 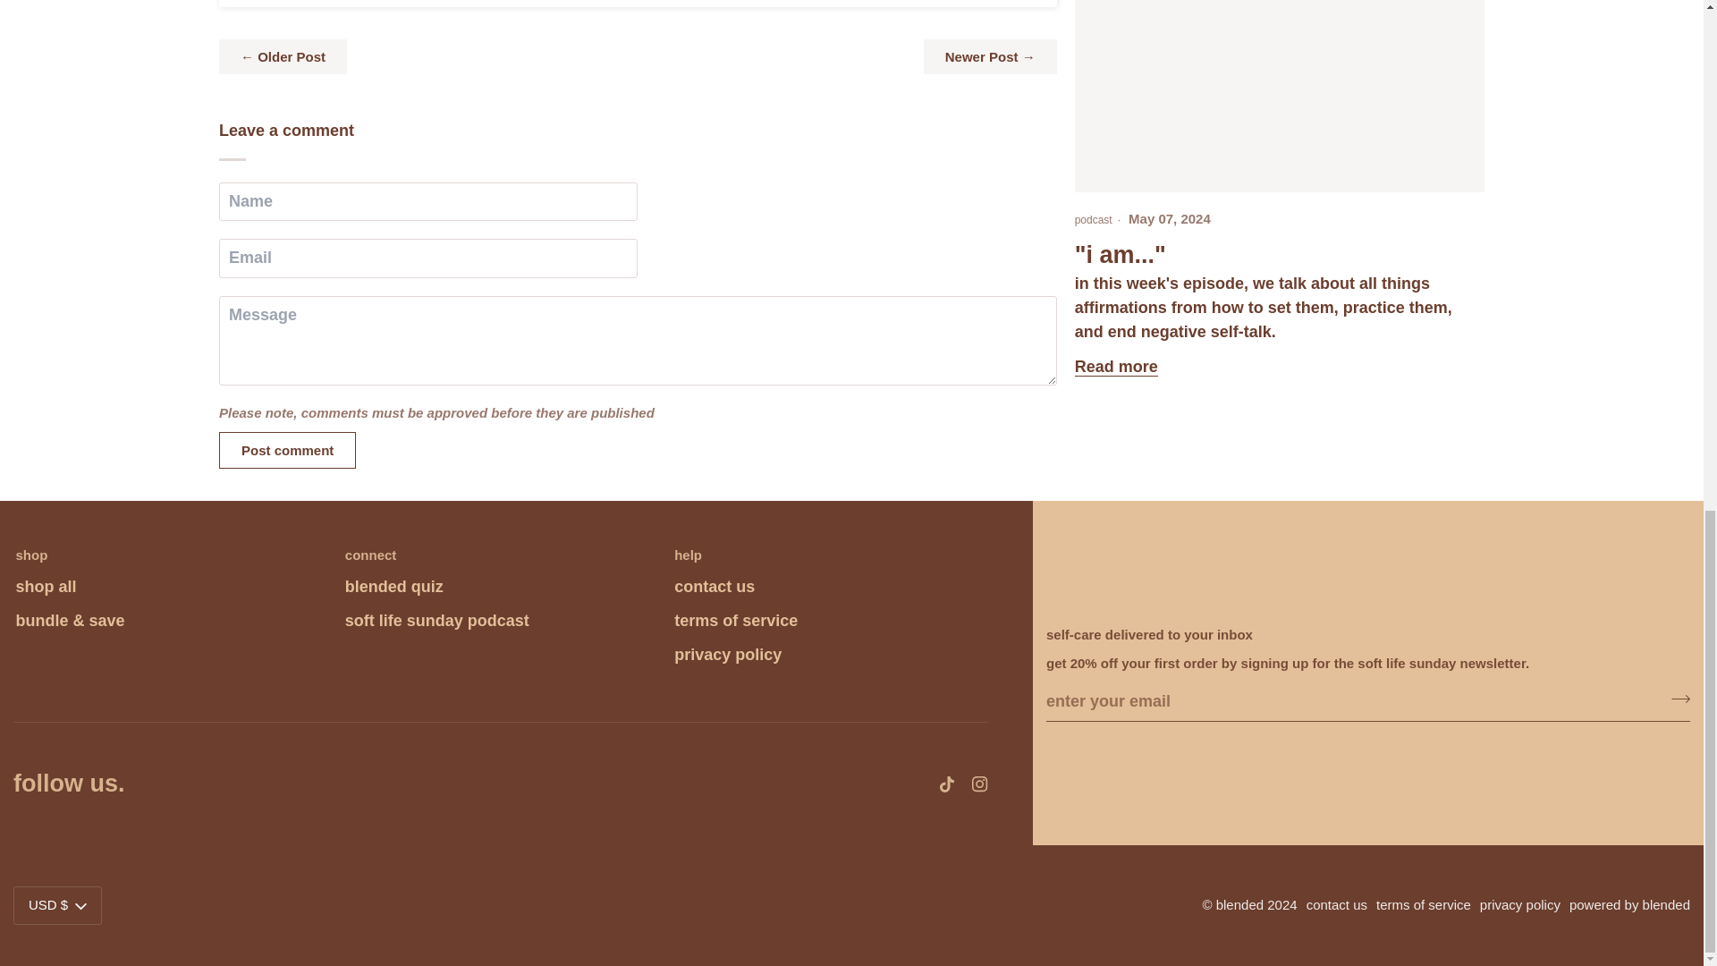 I want to click on terms of service, so click(x=736, y=621).